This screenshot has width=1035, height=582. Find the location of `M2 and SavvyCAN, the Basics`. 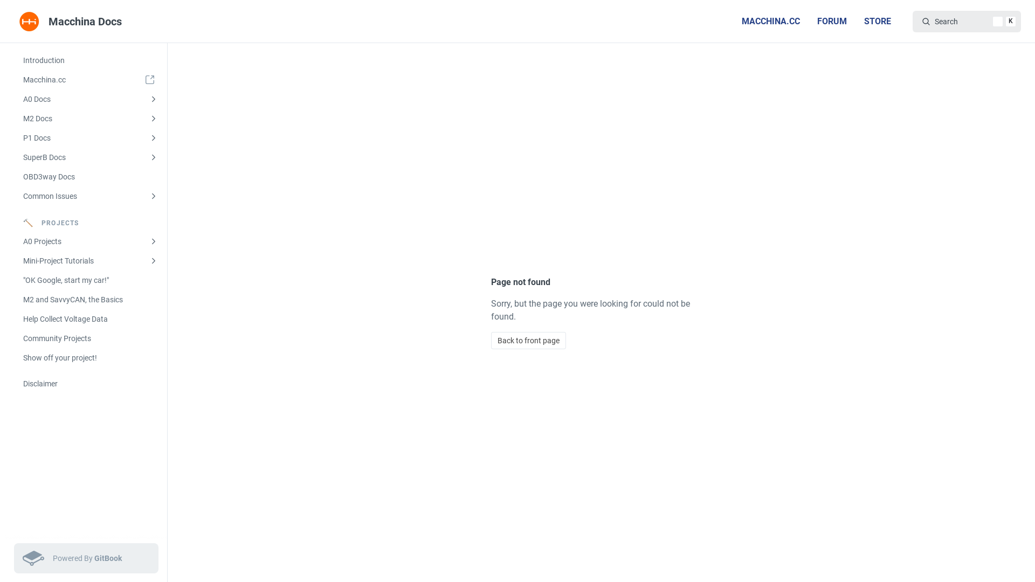

M2 and SavvyCAN, the Basics is located at coordinates (91, 300).